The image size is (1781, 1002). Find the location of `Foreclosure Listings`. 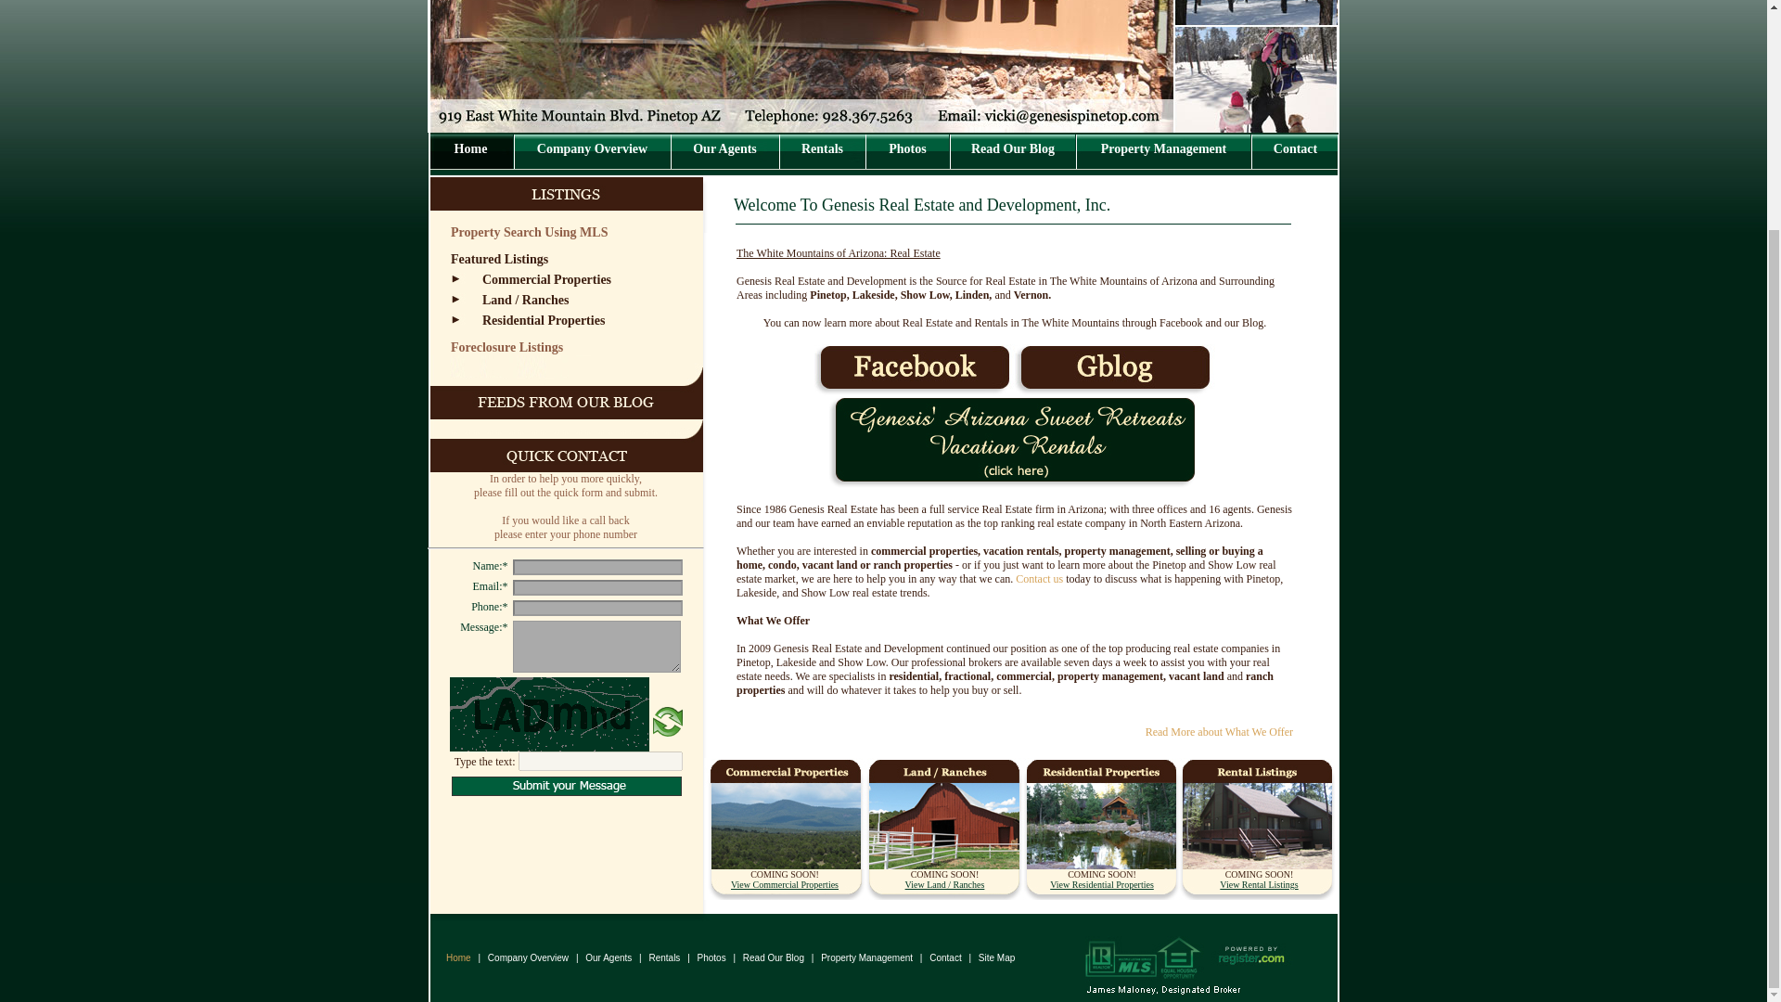

Foreclosure Listings is located at coordinates (506, 347).